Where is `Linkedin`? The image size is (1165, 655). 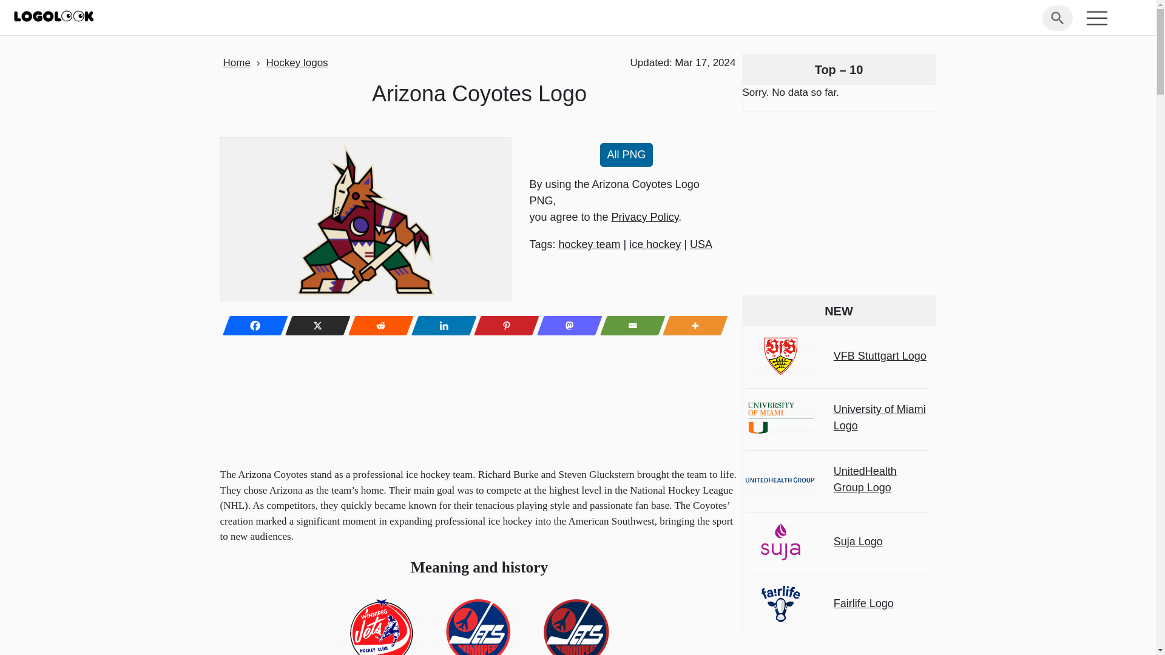 Linkedin is located at coordinates (440, 326).